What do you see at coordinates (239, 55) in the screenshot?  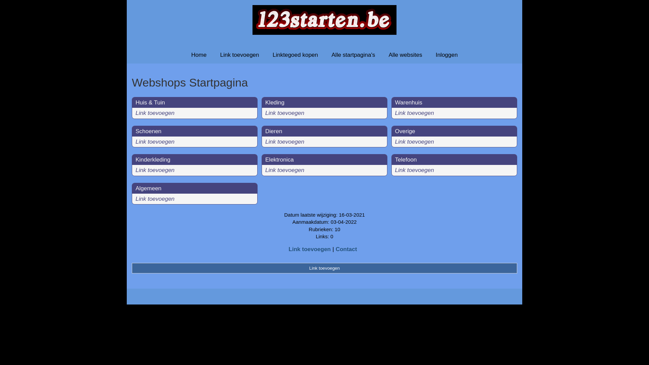 I see `Link toevoegen` at bounding box center [239, 55].